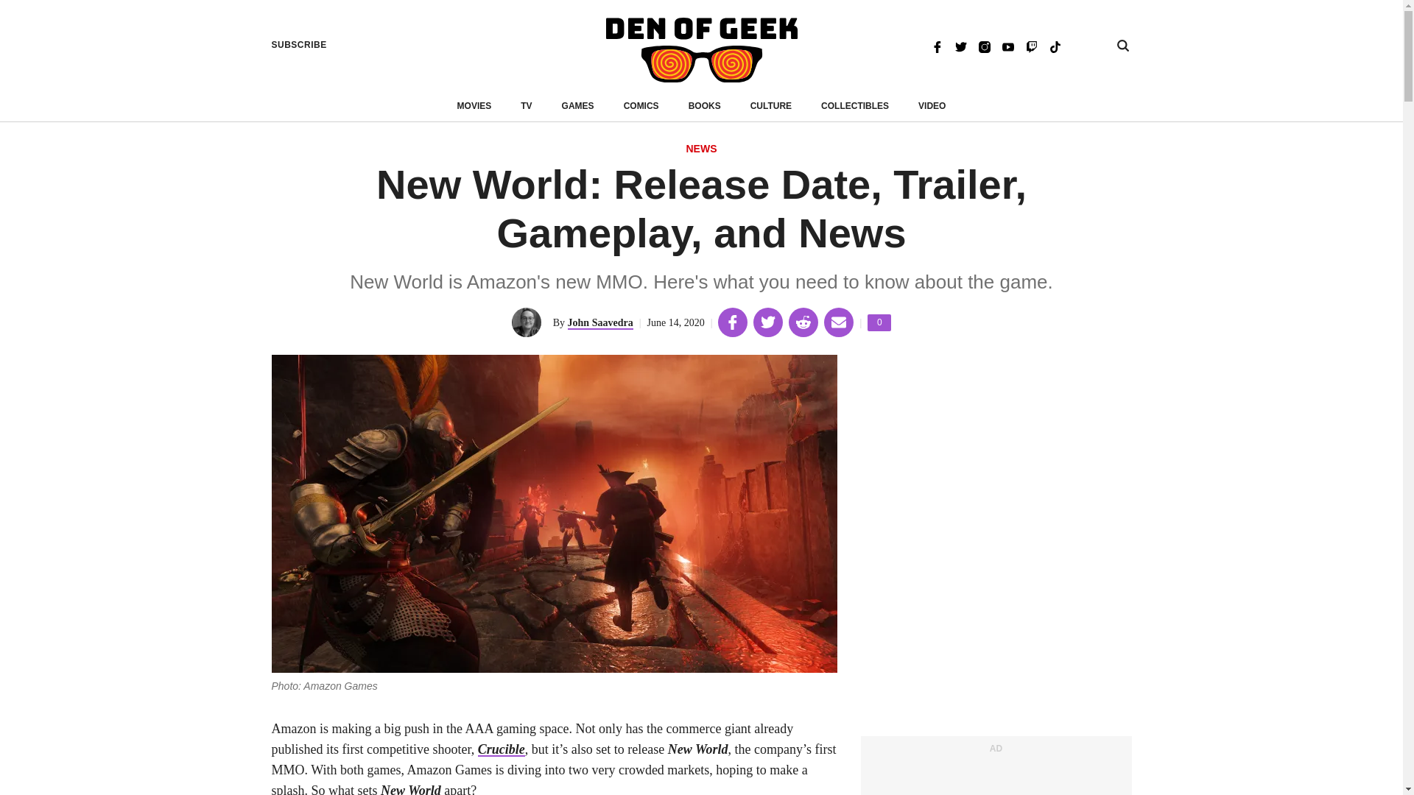 The width and height of the screenshot is (1414, 795). What do you see at coordinates (601, 323) in the screenshot?
I see `Instagram` at bounding box center [601, 323].